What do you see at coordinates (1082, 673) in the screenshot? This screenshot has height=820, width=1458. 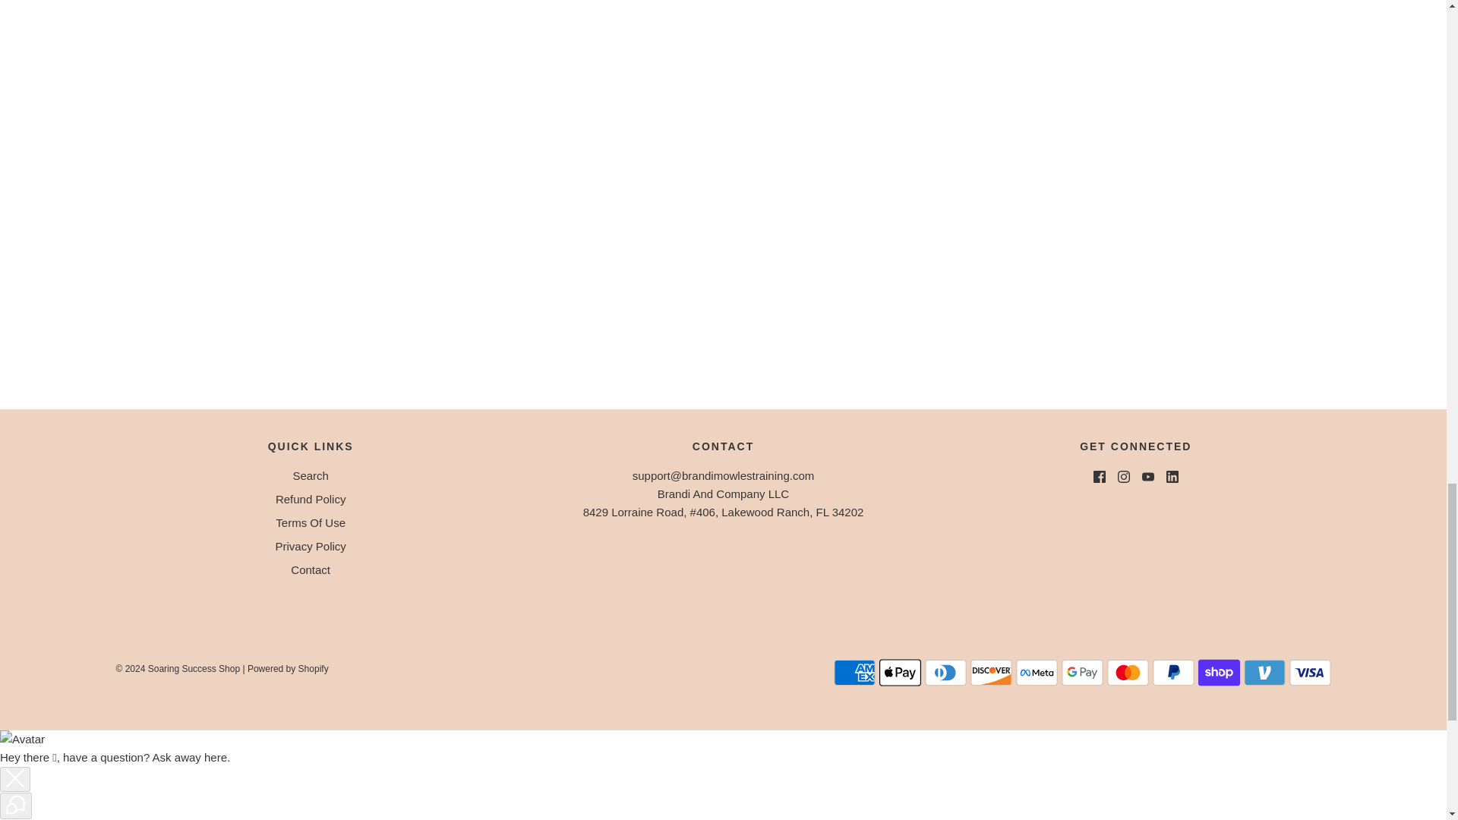 I see `Google Pay` at bounding box center [1082, 673].